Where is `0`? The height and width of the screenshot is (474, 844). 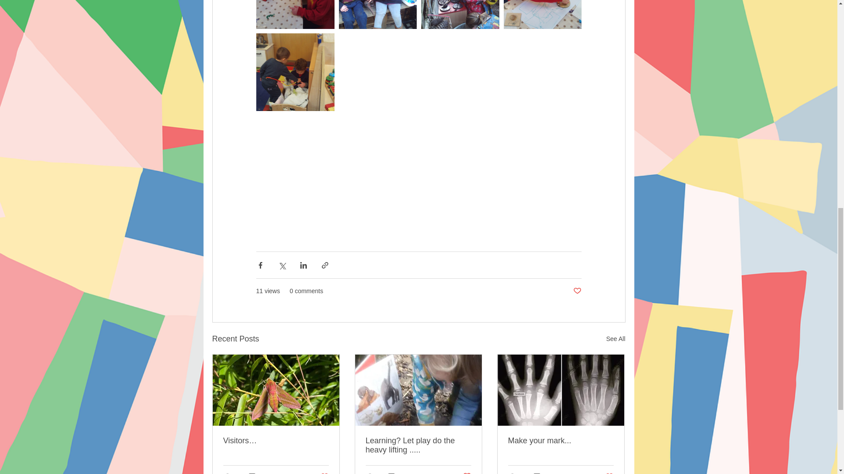 0 is located at coordinates (540, 473).